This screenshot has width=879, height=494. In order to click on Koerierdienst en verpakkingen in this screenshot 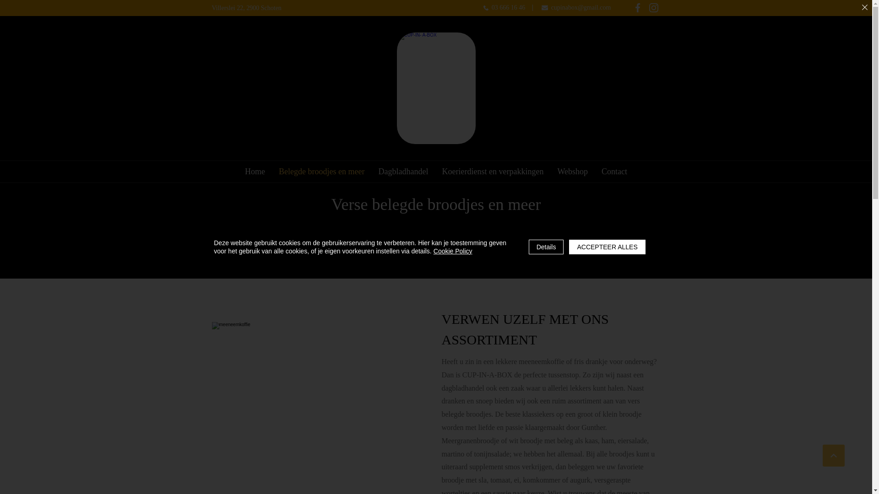, I will do `click(493, 172)`.